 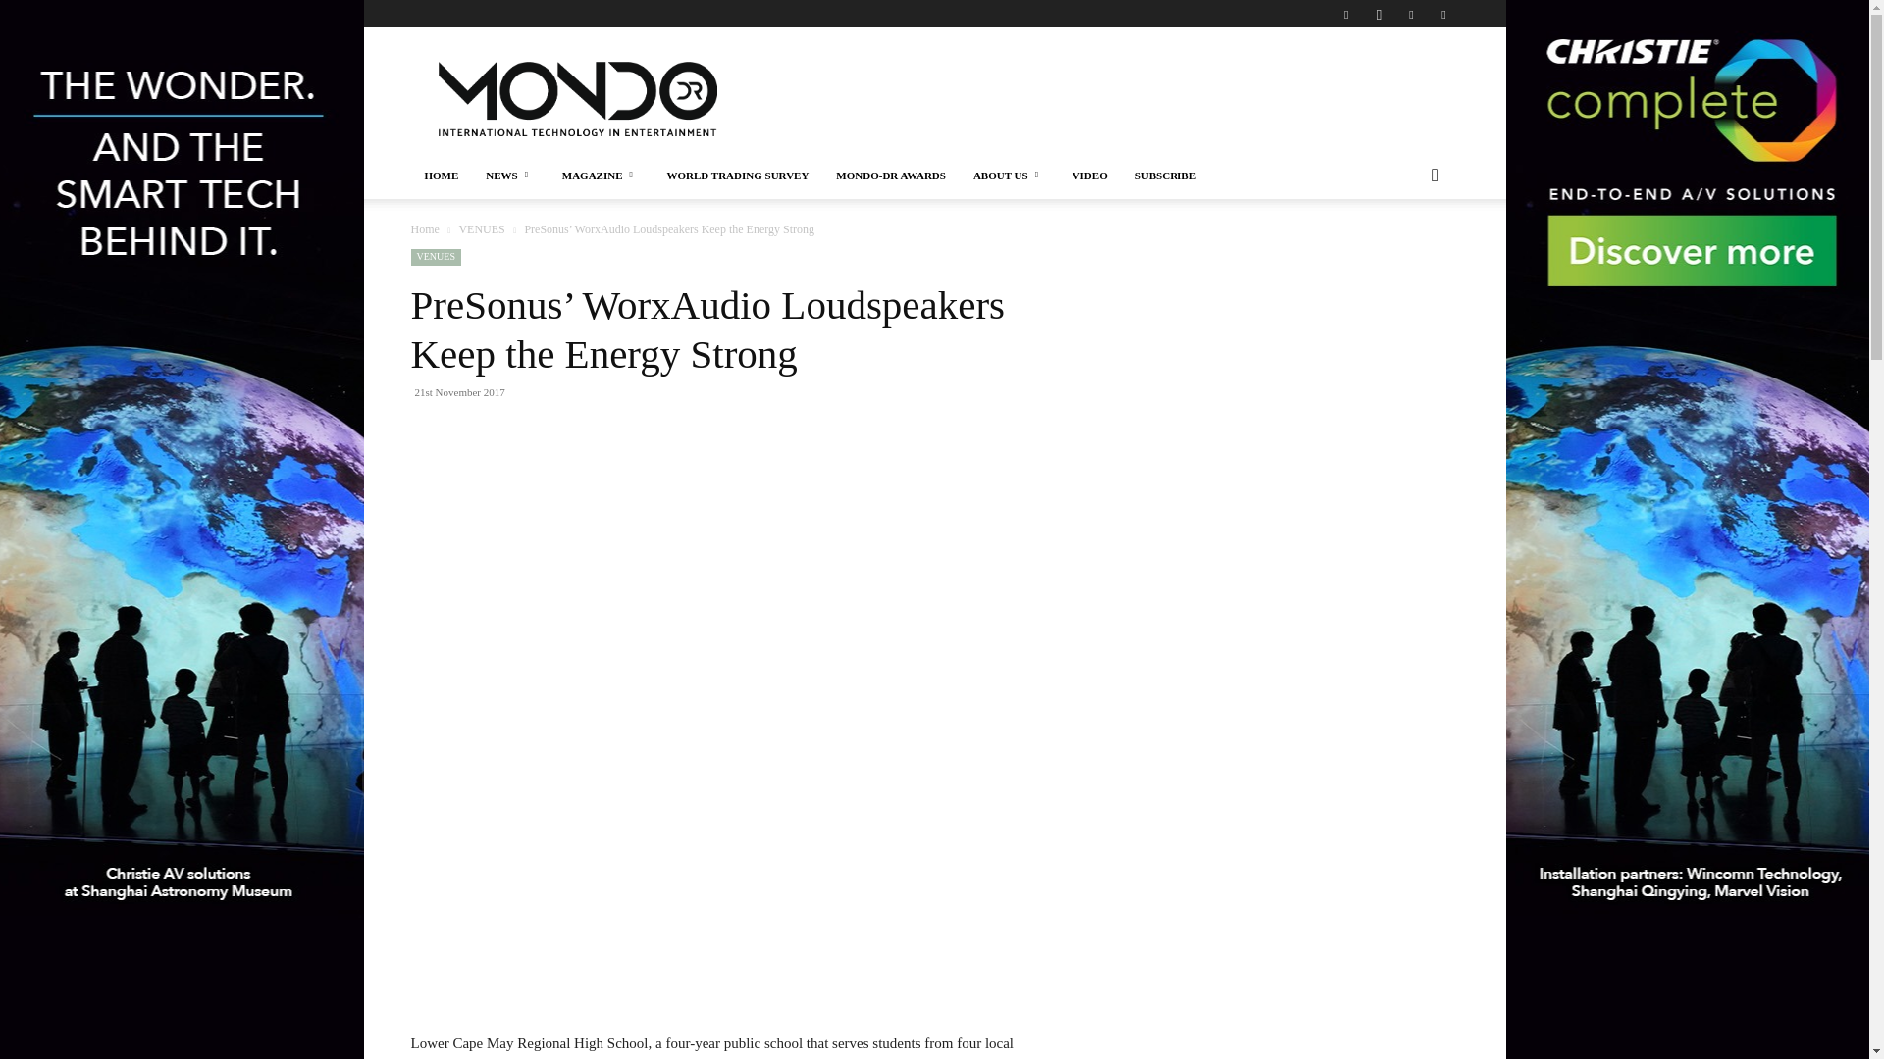 I want to click on Instagram, so click(x=1379, y=14).